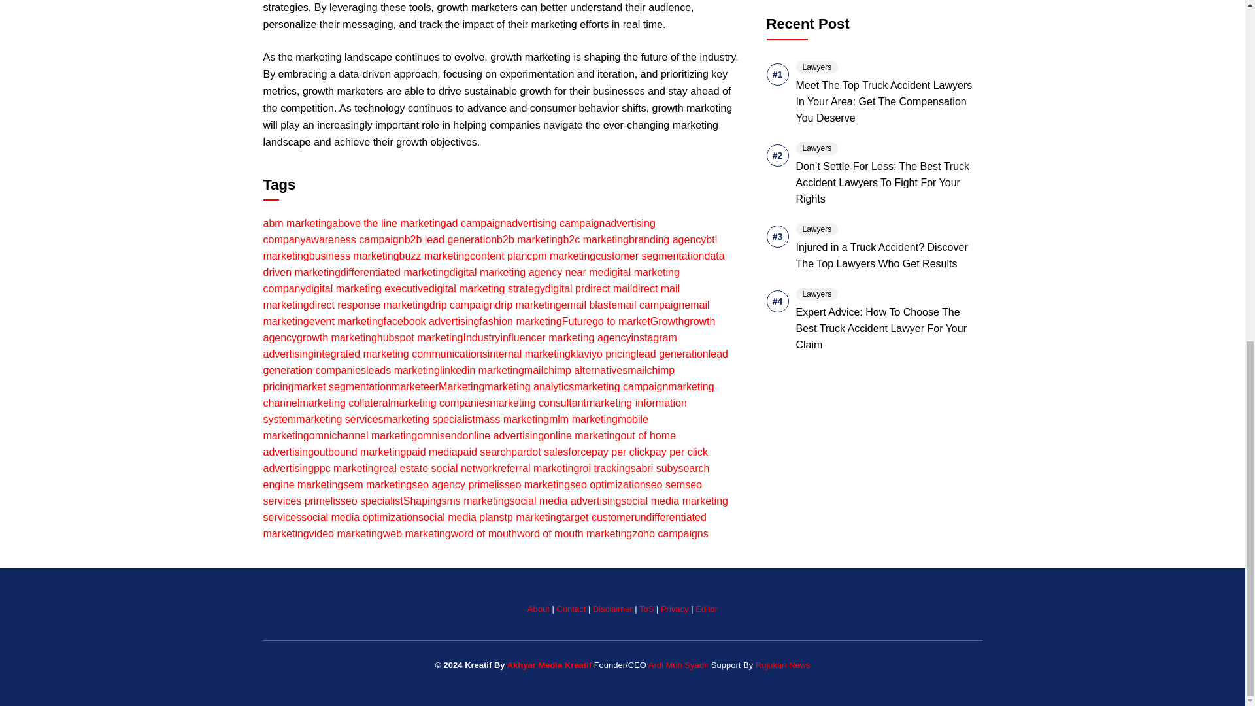 The image size is (1255, 706). Describe the element at coordinates (459, 231) in the screenshot. I see `advertising company` at that location.